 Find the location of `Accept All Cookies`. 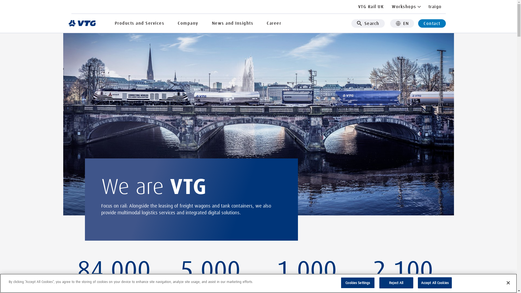

Accept All Cookies is located at coordinates (435, 283).